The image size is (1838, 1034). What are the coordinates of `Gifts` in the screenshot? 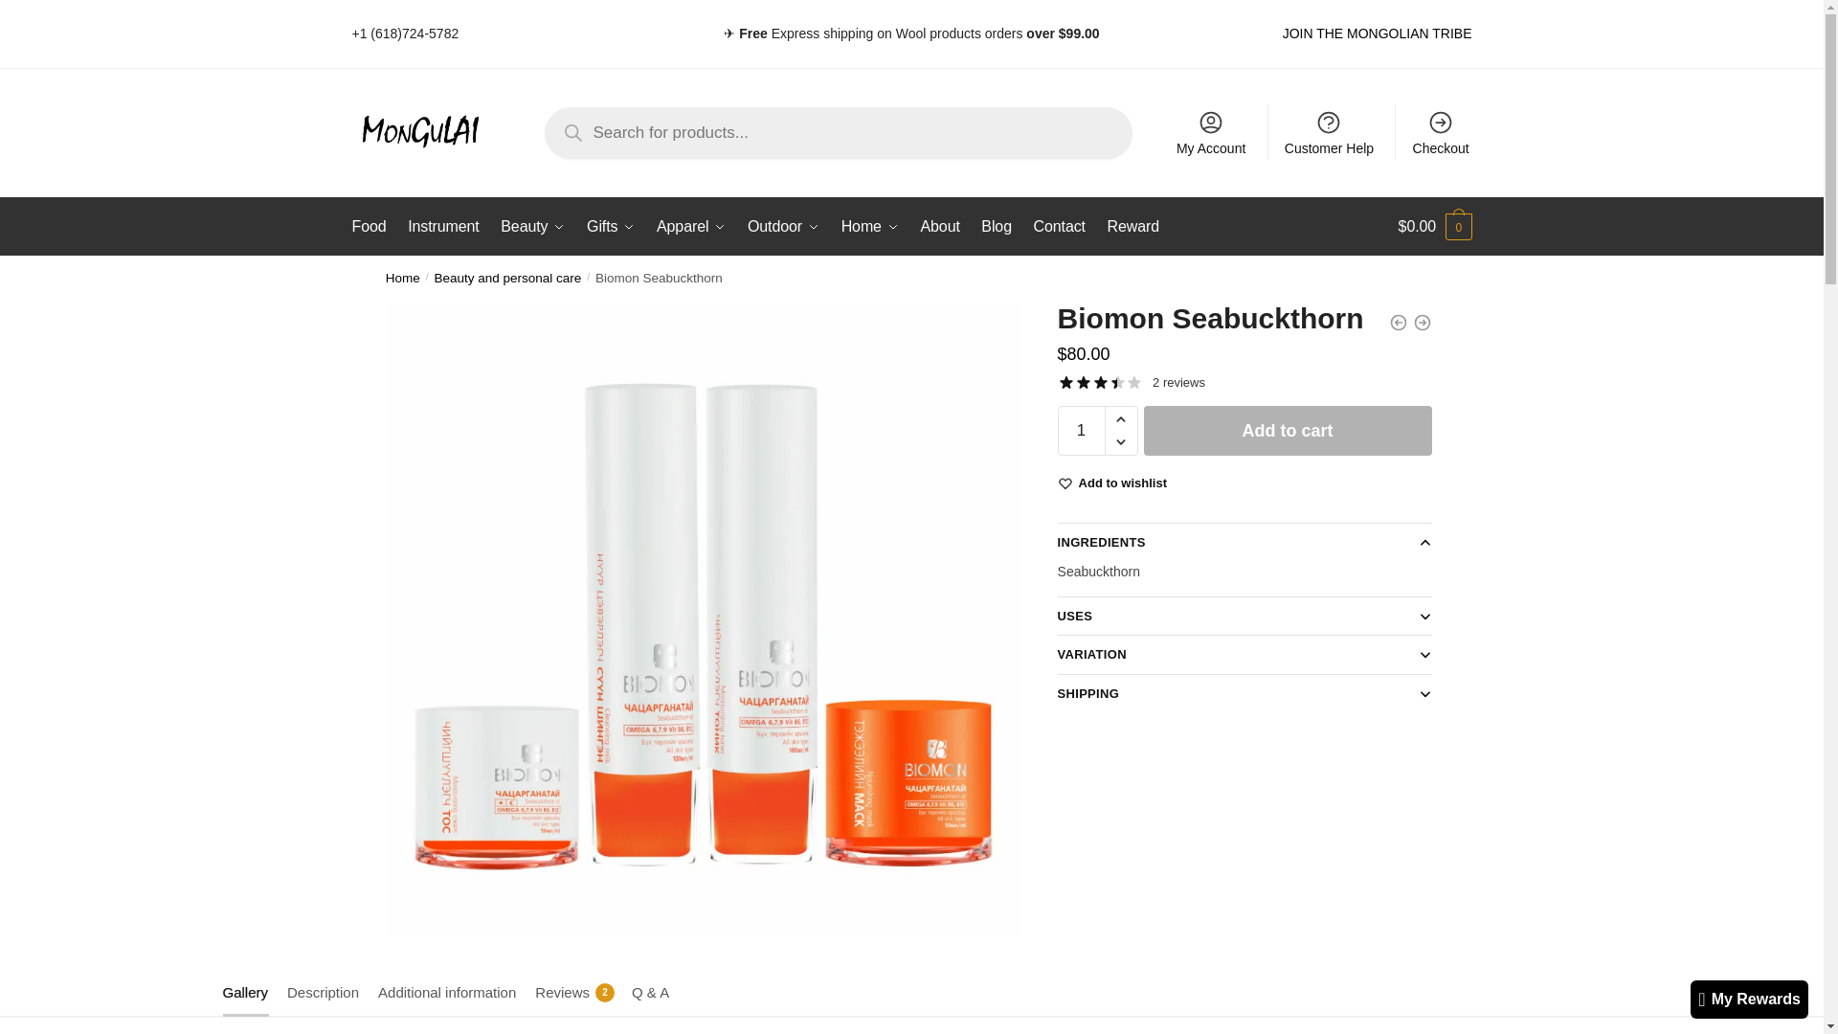 It's located at (611, 226).